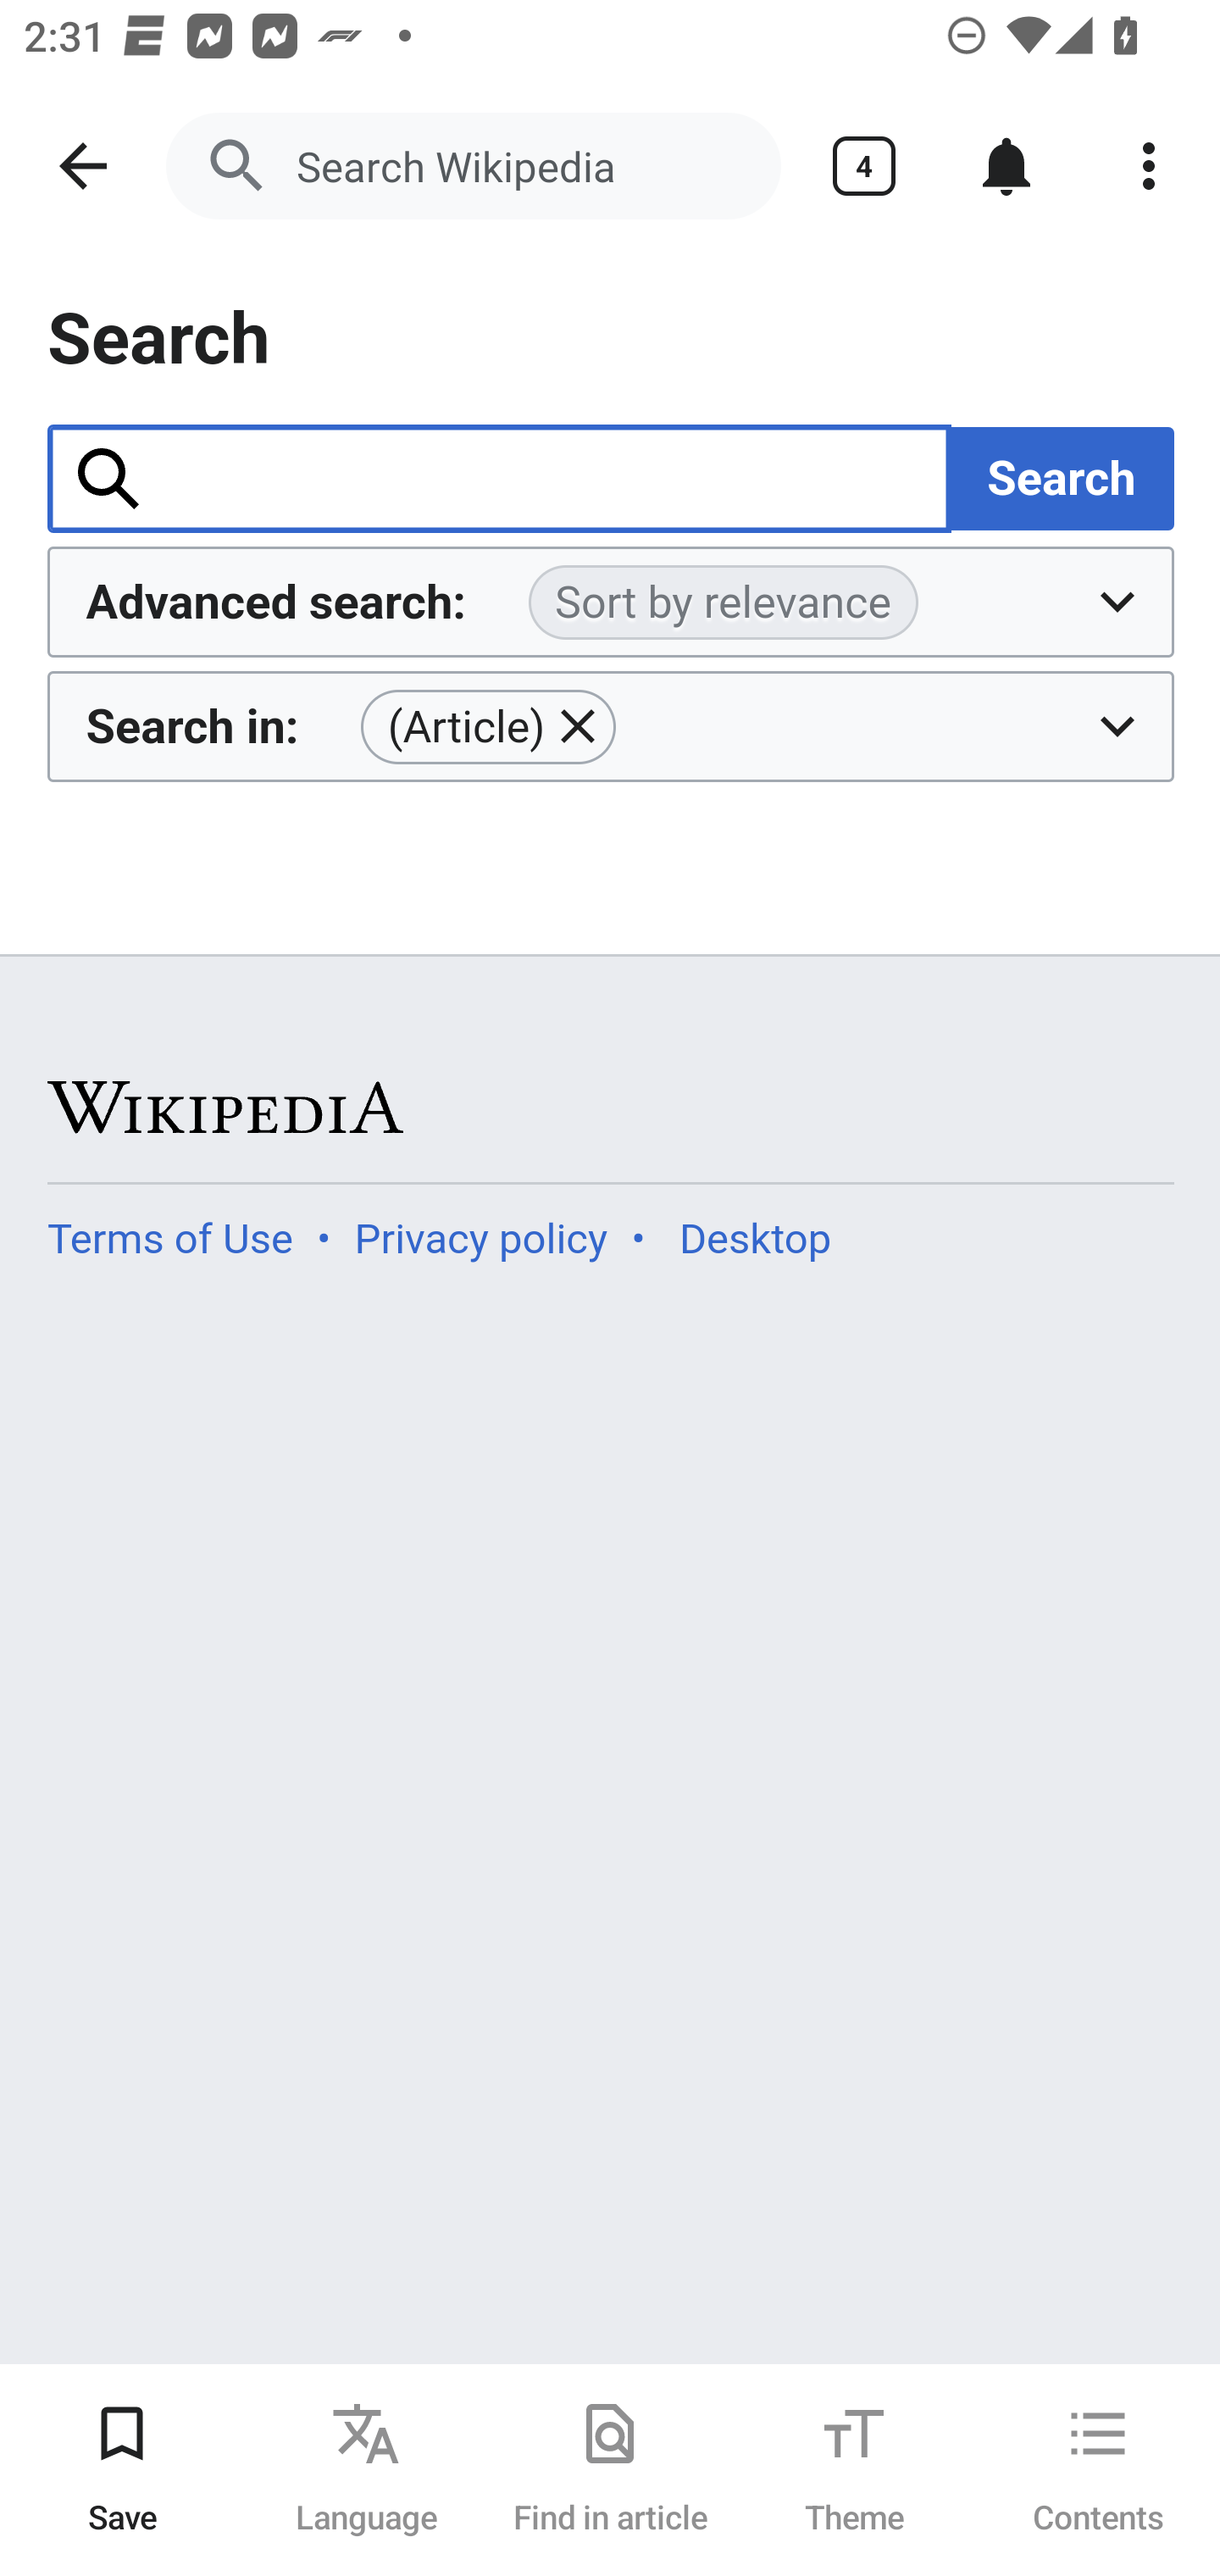 The width and height of the screenshot is (1220, 2576). What do you see at coordinates (122, 2469) in the screenshot?
I see `Save` at bounding box center [122, 2469].